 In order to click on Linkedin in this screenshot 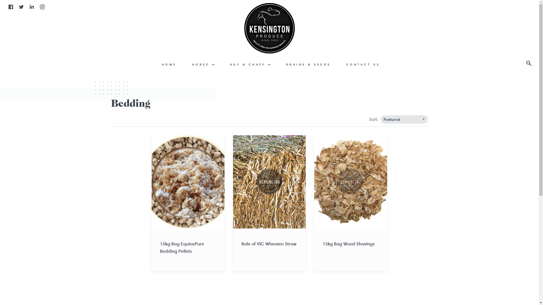, I will do `click(32, 6)`.